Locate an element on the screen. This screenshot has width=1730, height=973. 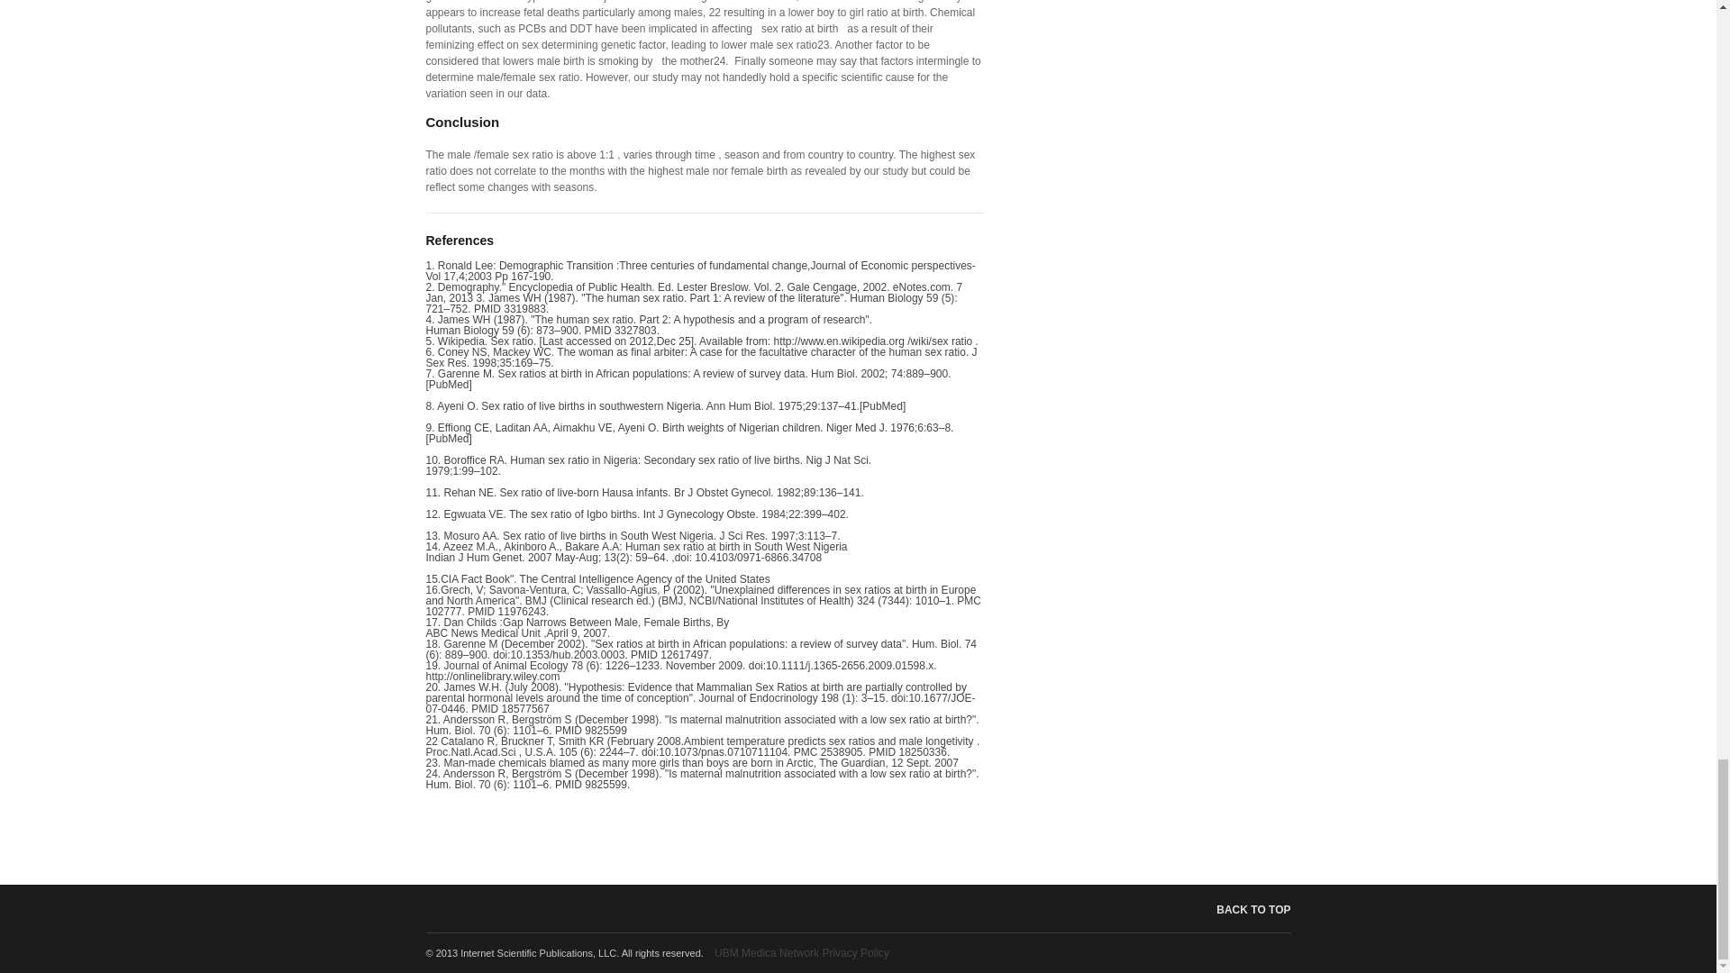
Google Plus is located at coordinates (1283, 952).